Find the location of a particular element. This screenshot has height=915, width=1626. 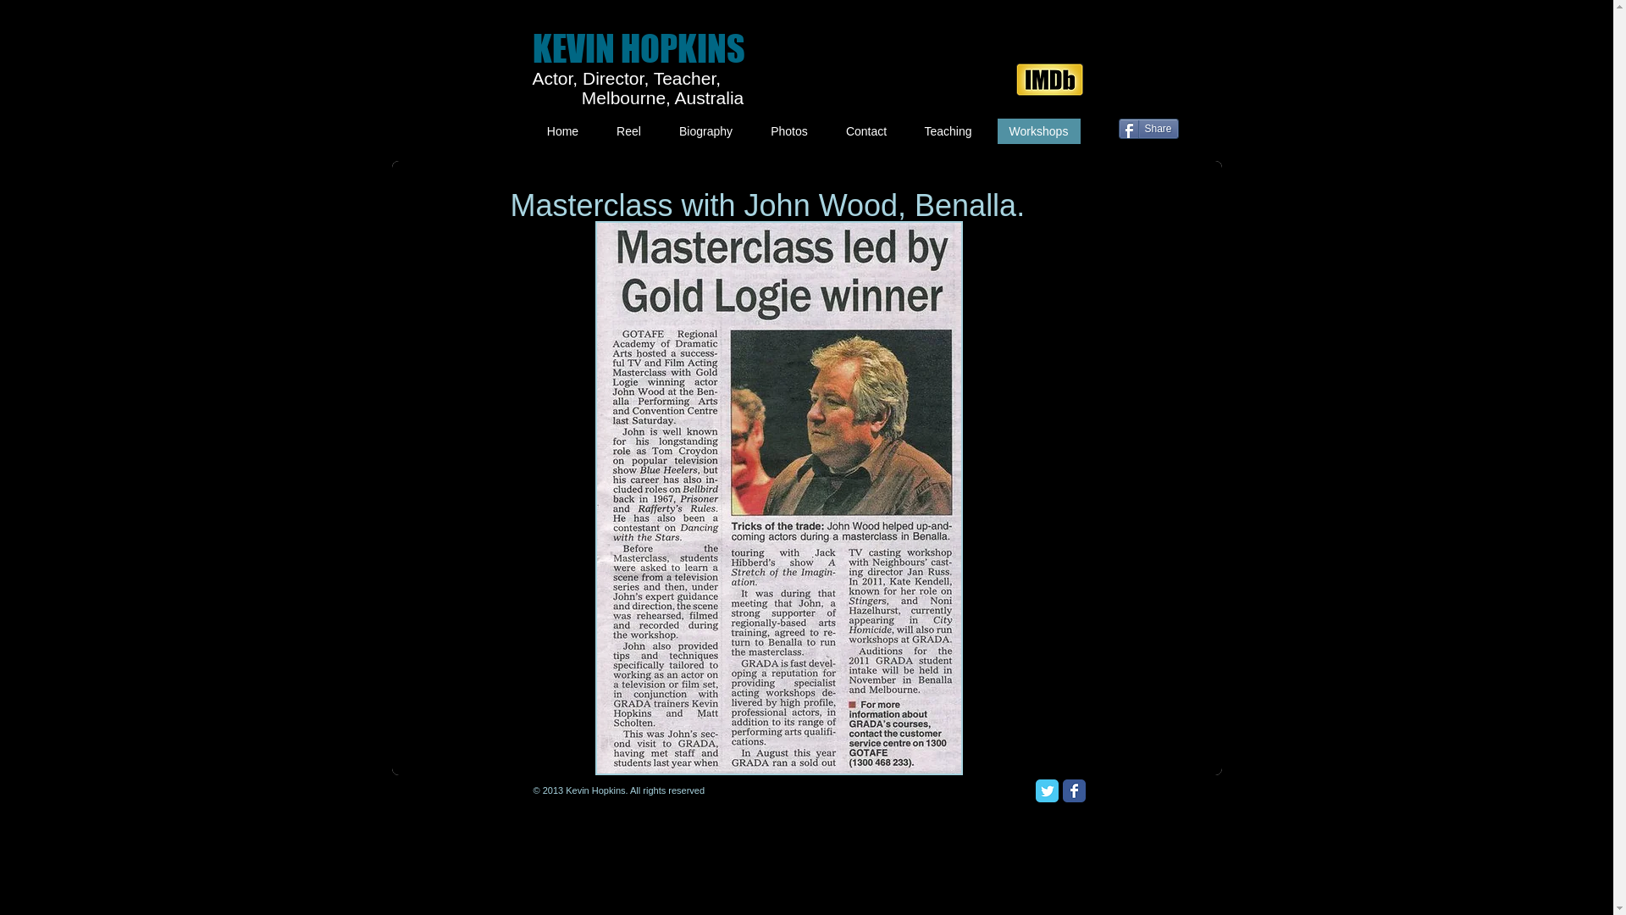

Photos is located at coordinates (789, 131).